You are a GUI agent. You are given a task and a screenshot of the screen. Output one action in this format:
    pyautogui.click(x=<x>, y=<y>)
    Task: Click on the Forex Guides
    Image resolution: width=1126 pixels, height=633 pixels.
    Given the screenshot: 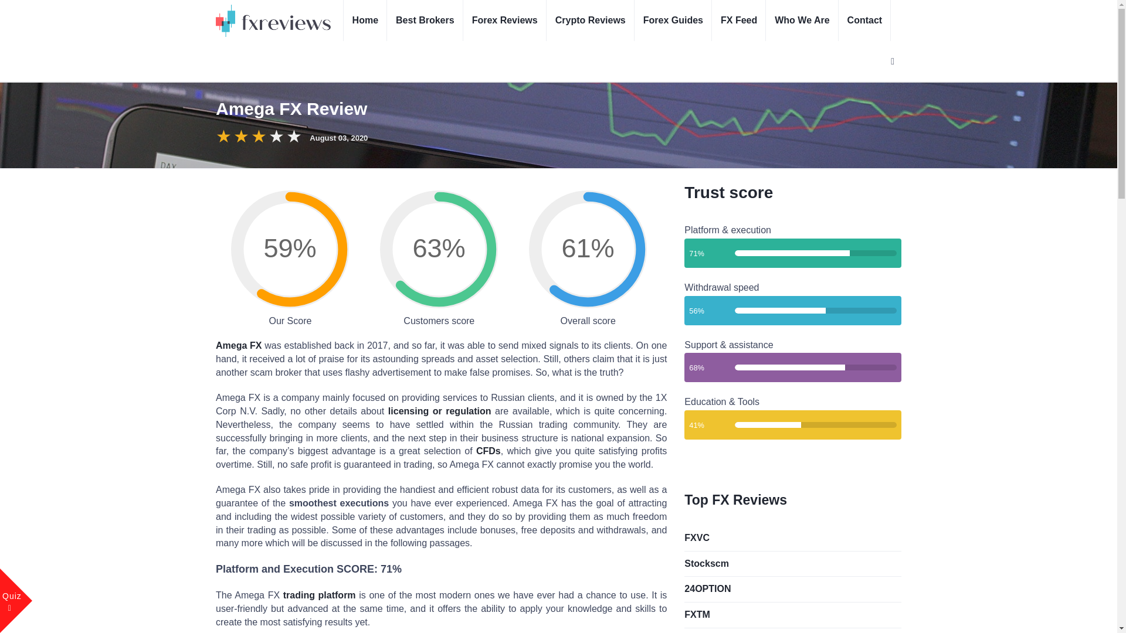 What is the action you would take?
    pyautogui.click(x=673, y=21)
    